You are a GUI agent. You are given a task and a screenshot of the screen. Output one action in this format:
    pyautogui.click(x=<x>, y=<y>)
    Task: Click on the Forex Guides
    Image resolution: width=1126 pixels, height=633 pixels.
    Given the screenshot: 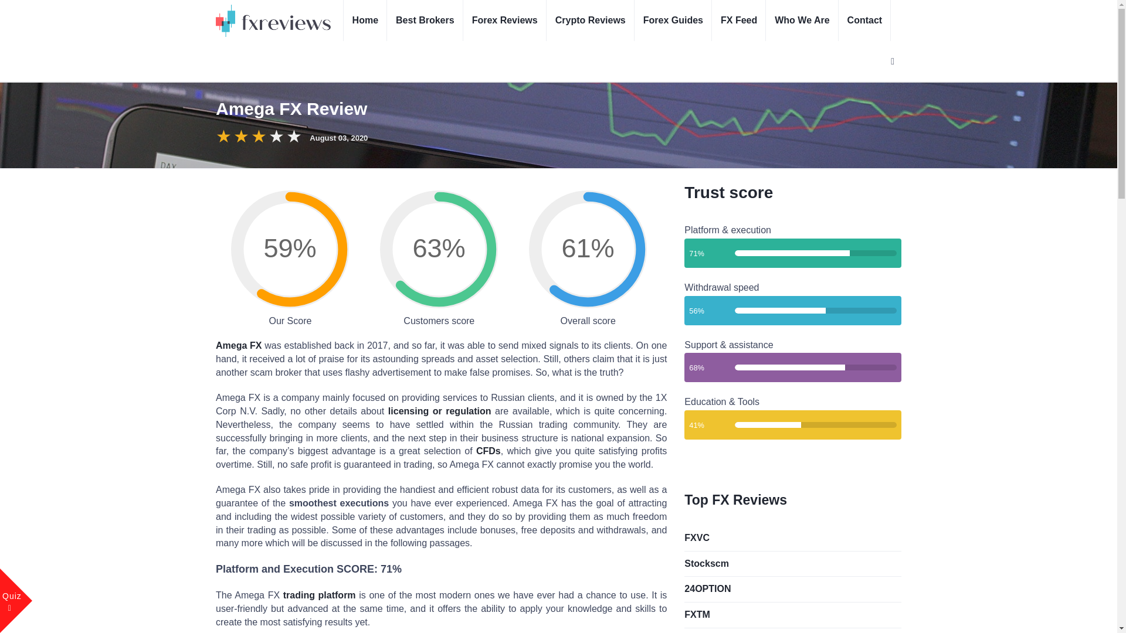 What is the action you would take?
    pyautogui.click(x=673, y=21)
    